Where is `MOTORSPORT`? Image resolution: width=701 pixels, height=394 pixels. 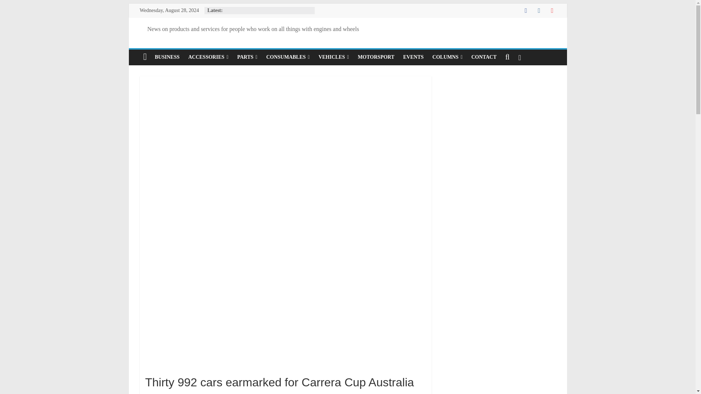 MOTORSPORT is located at coordinates (376, 57).